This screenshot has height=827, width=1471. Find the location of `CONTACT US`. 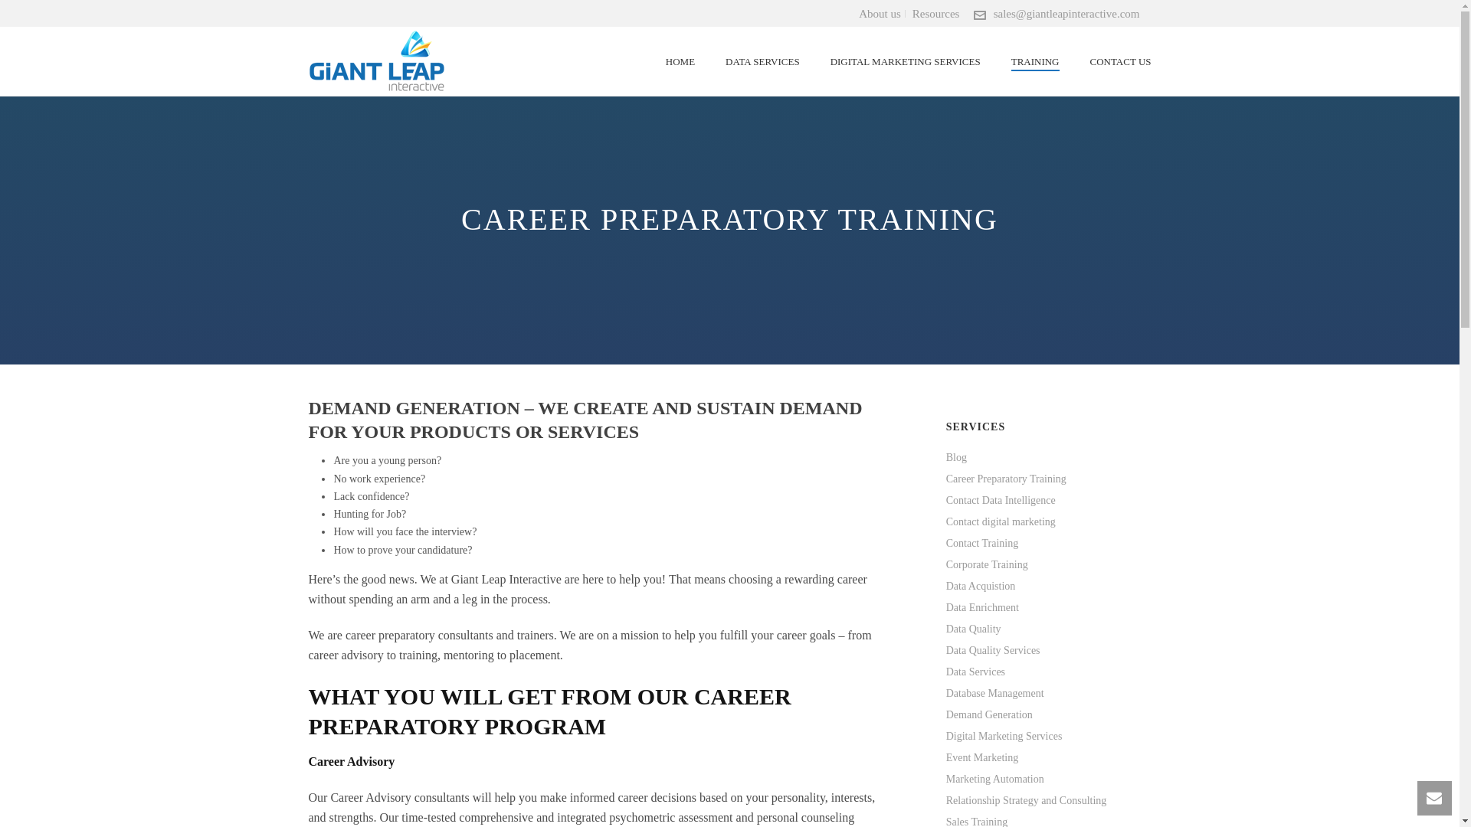

CONTACT US is located at coordinates (1120, 61).